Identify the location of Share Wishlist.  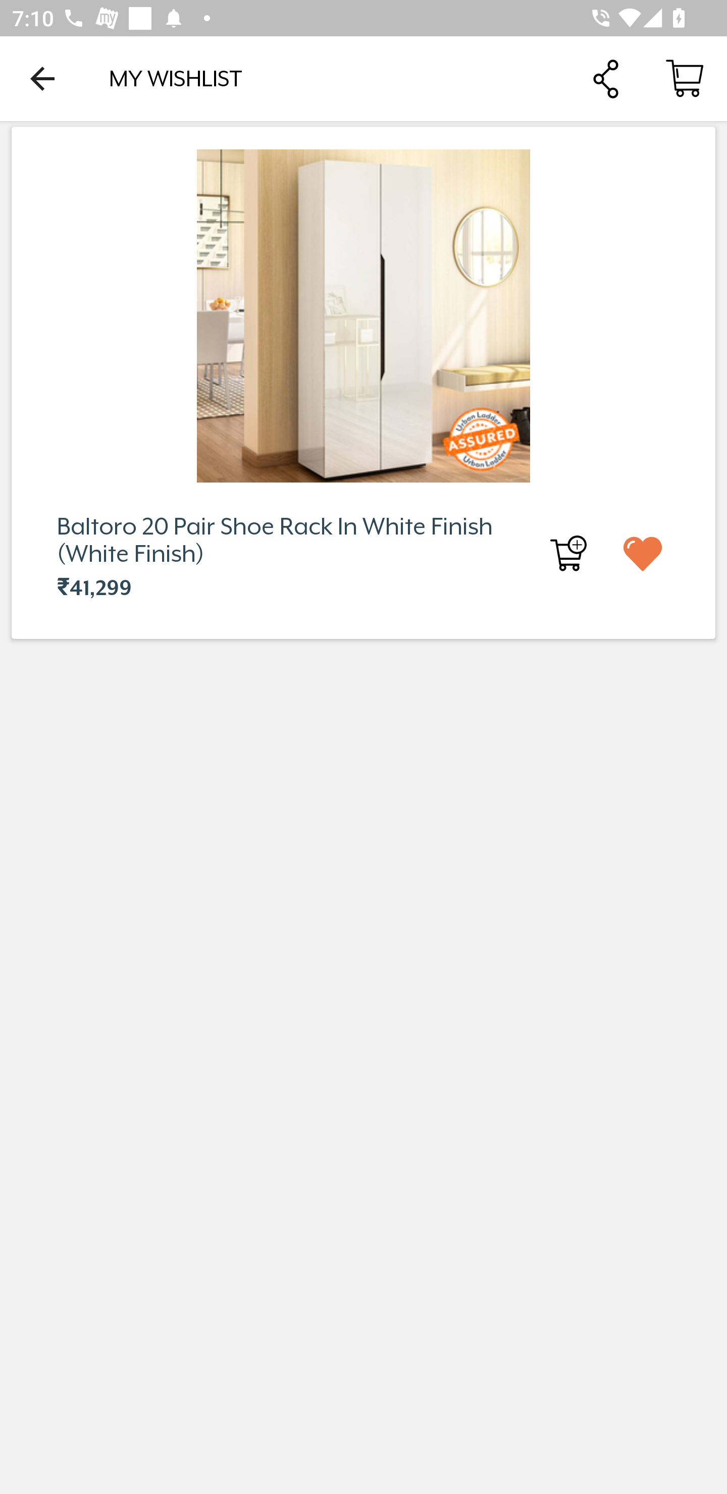
(605, 78).